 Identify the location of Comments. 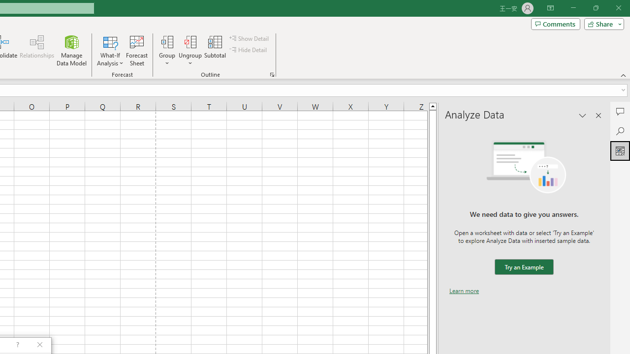
(555, 24).